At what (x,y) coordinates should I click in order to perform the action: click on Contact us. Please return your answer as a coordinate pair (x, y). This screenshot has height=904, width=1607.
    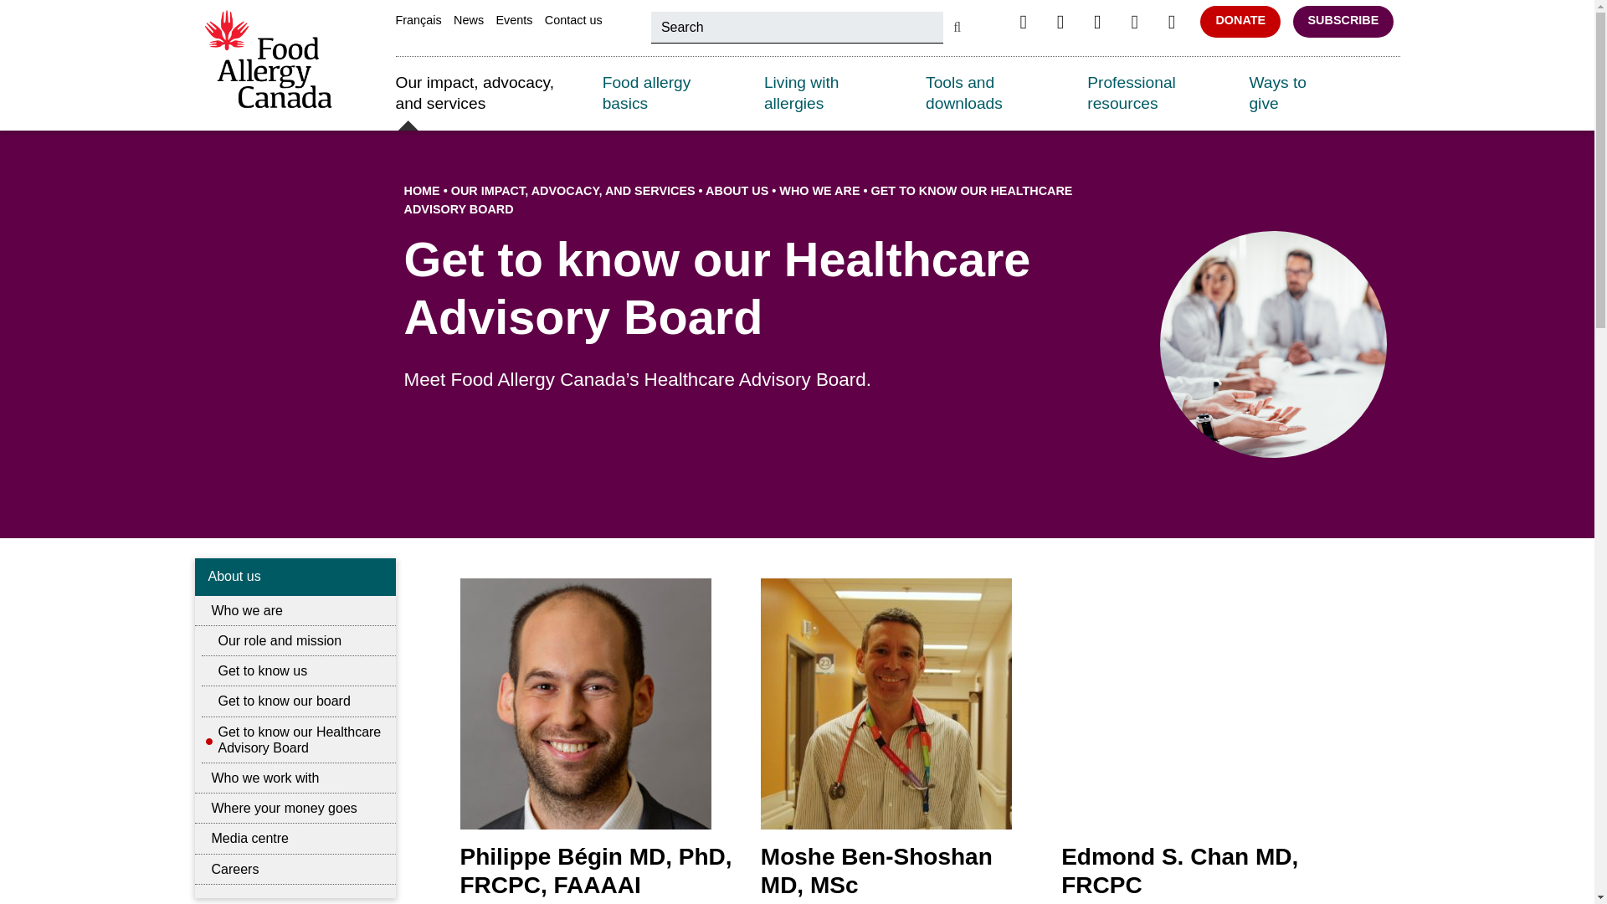
    Looking at the image, I should click on (573, 20).